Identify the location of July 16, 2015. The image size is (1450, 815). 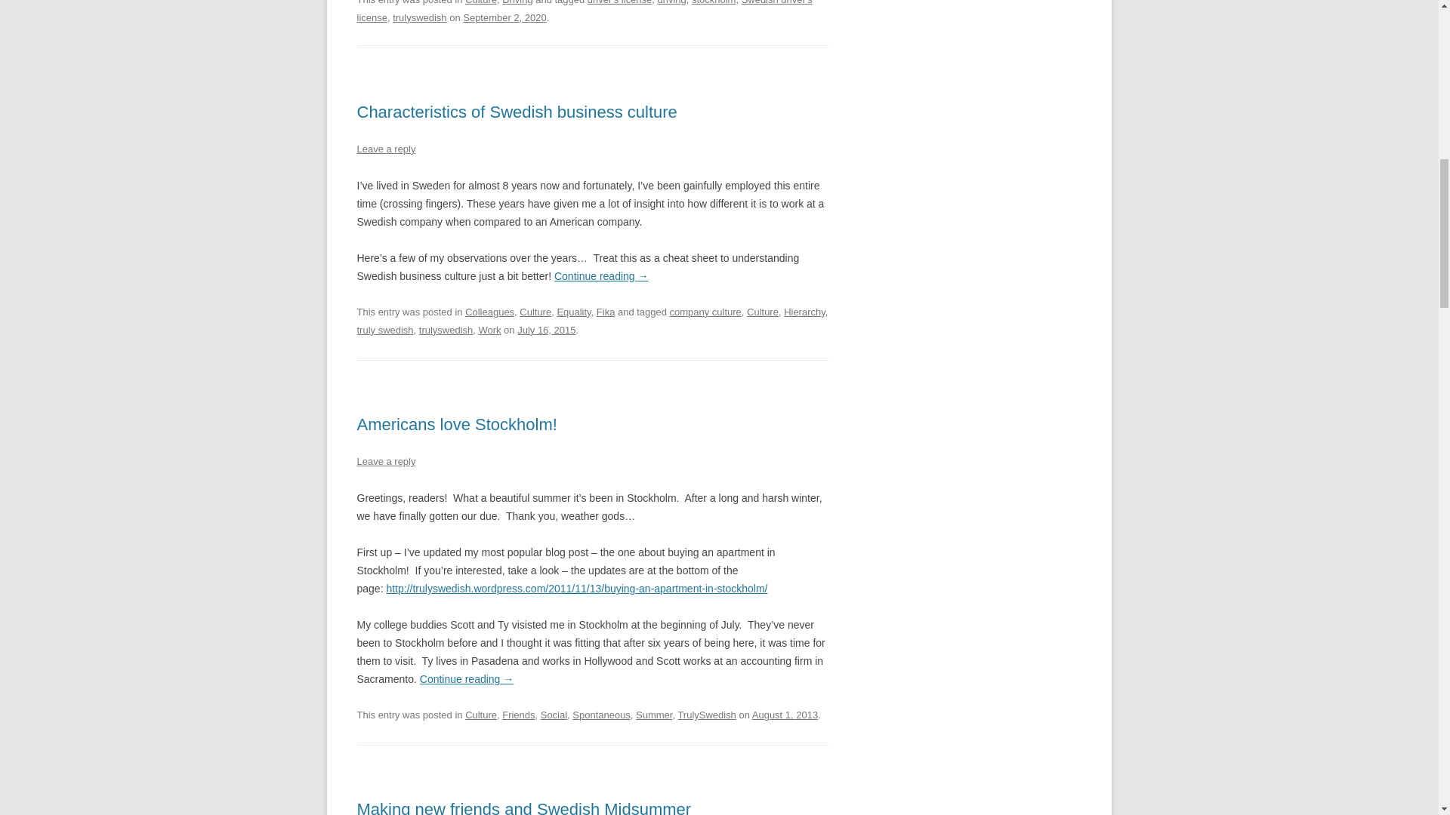
(547, 329).